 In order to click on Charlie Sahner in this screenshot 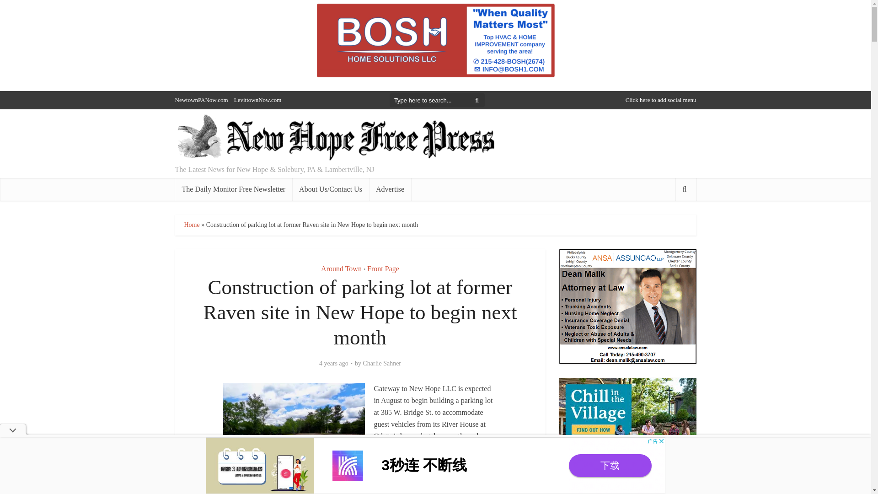, I will do `click(381, 363)`.